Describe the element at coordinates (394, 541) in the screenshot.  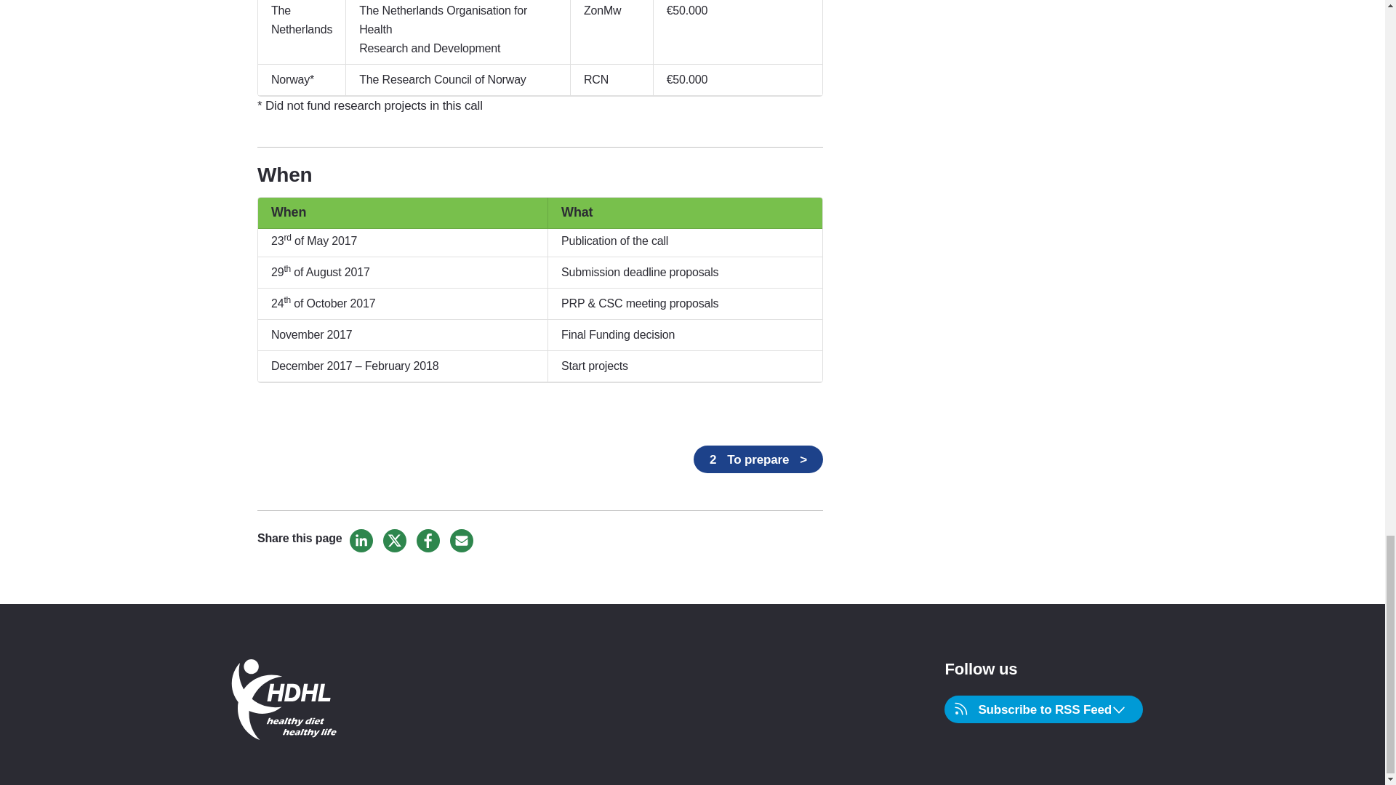
I see `Share this page on Twitter` at that location.